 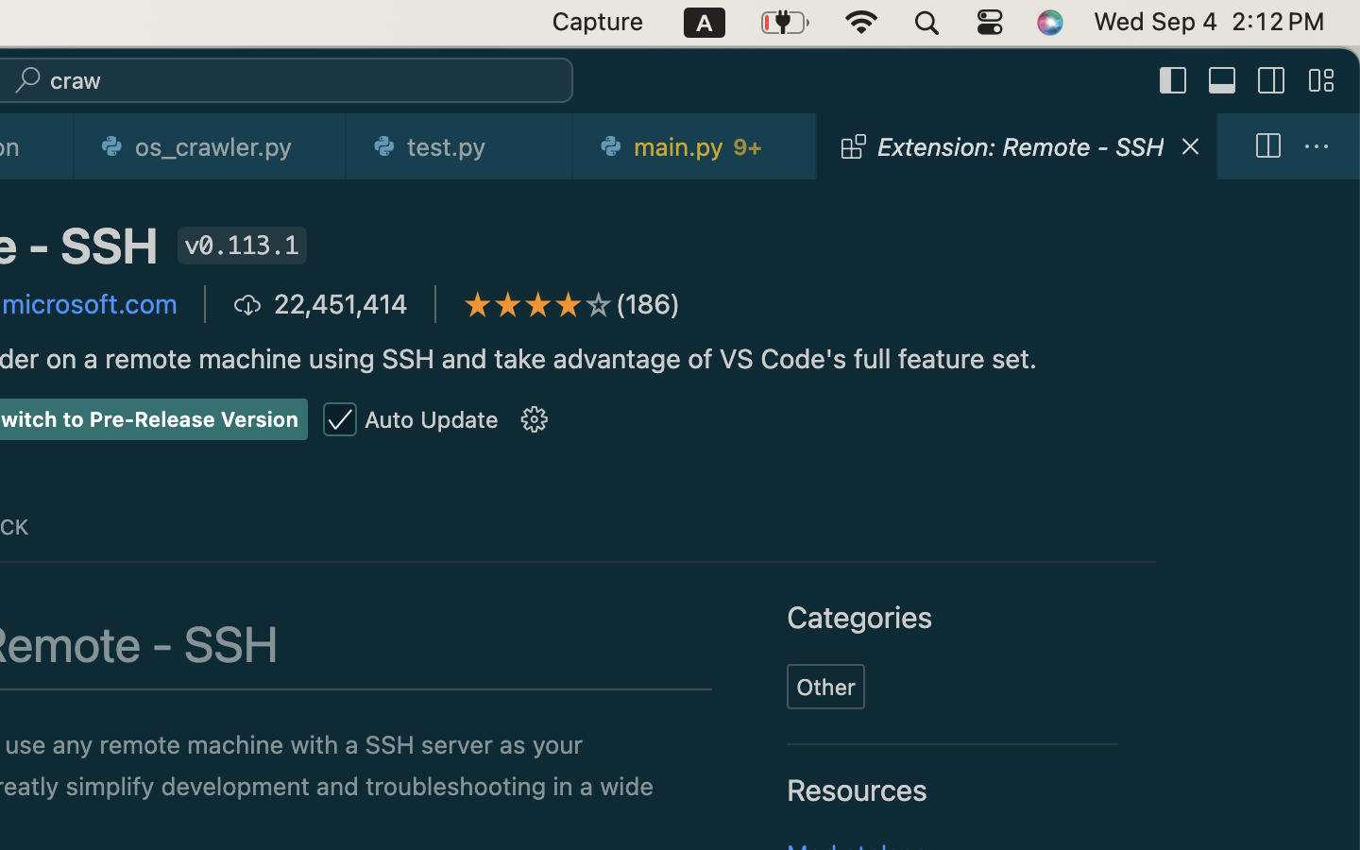 What do you see at coordinates (211, 146) in the screenshot?
I see `0 os_crawler.py  ` at bounding box center [211, 146].